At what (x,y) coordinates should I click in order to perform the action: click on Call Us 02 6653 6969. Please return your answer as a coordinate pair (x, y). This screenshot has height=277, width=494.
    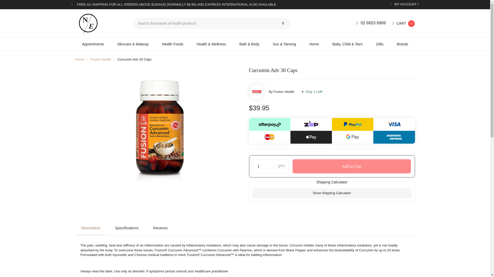
    Looking at the image, I should click on (371, 23).